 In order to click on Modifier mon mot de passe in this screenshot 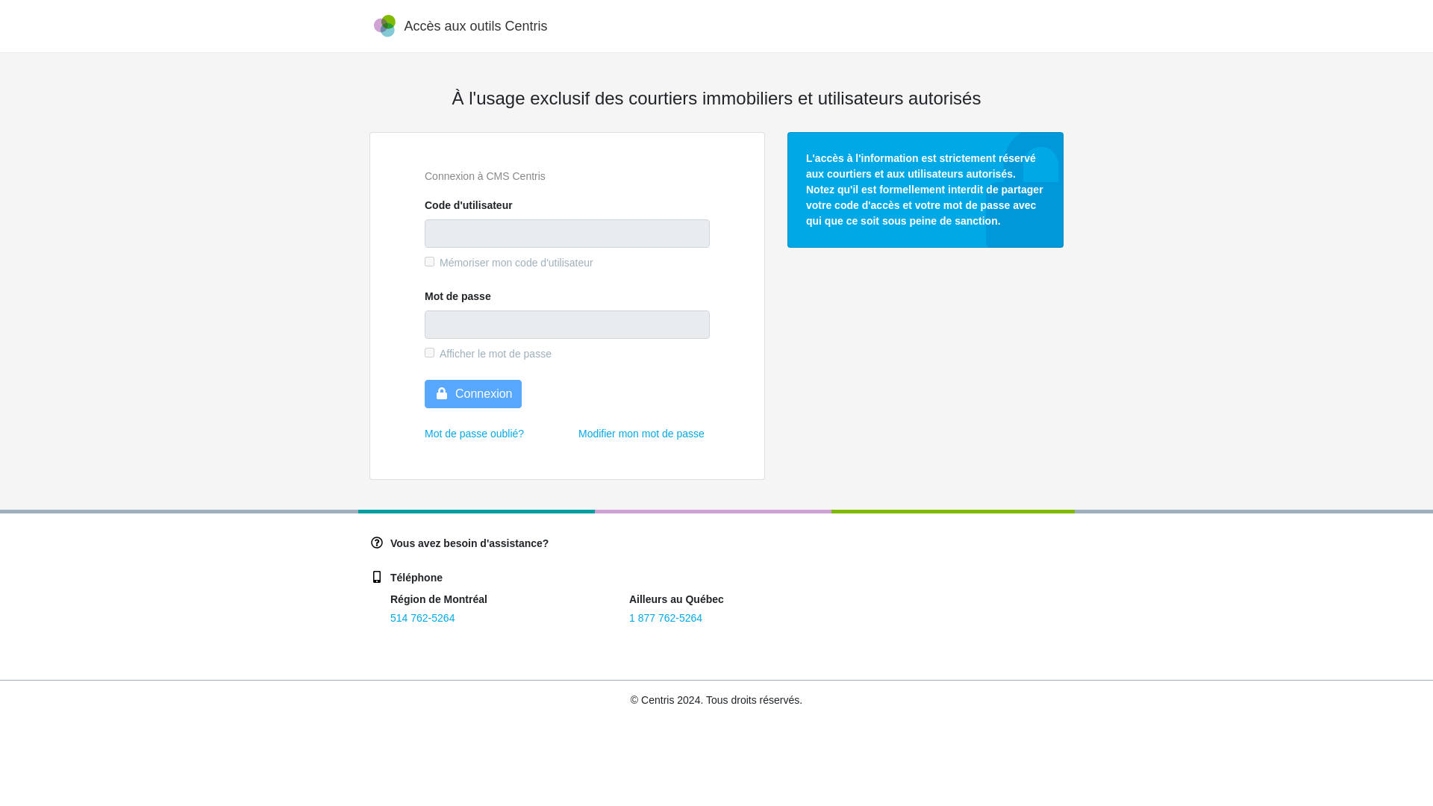, I will do `click(642, 433)`.